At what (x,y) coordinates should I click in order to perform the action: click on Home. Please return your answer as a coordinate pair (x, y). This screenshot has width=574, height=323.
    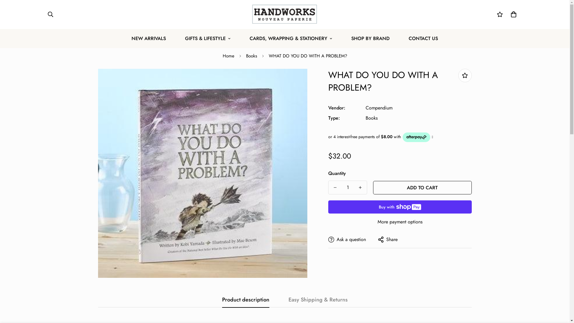
    Looking at the image, I should click on (228, 56).